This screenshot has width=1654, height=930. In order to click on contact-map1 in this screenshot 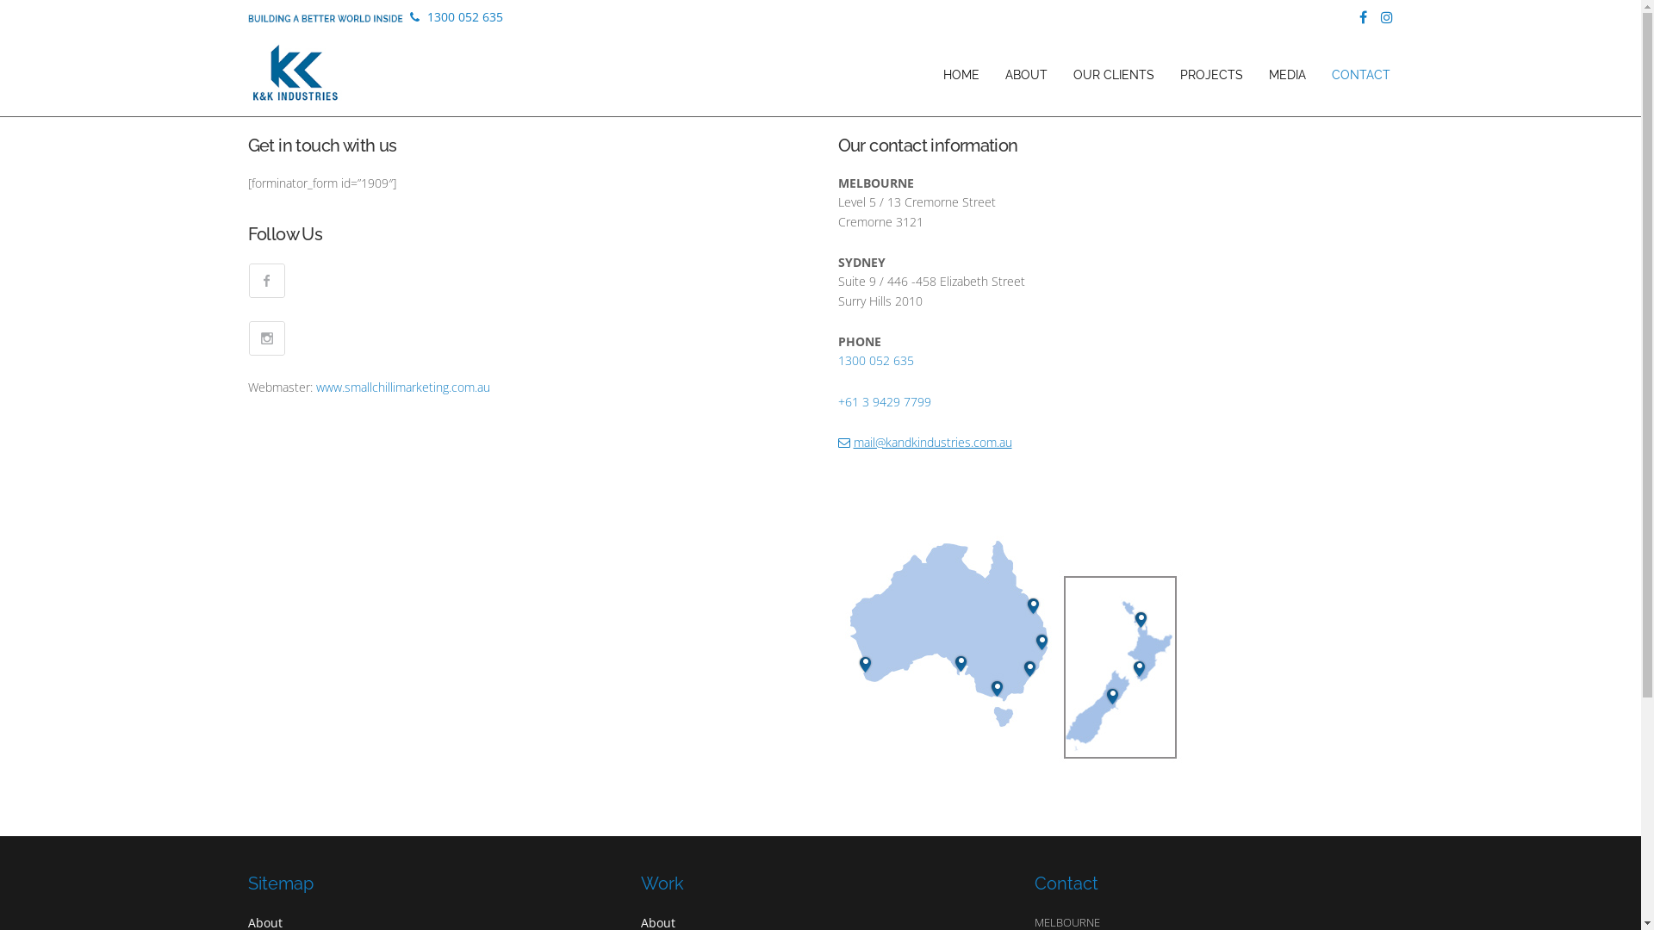, I will do `click(1010, 648)`.